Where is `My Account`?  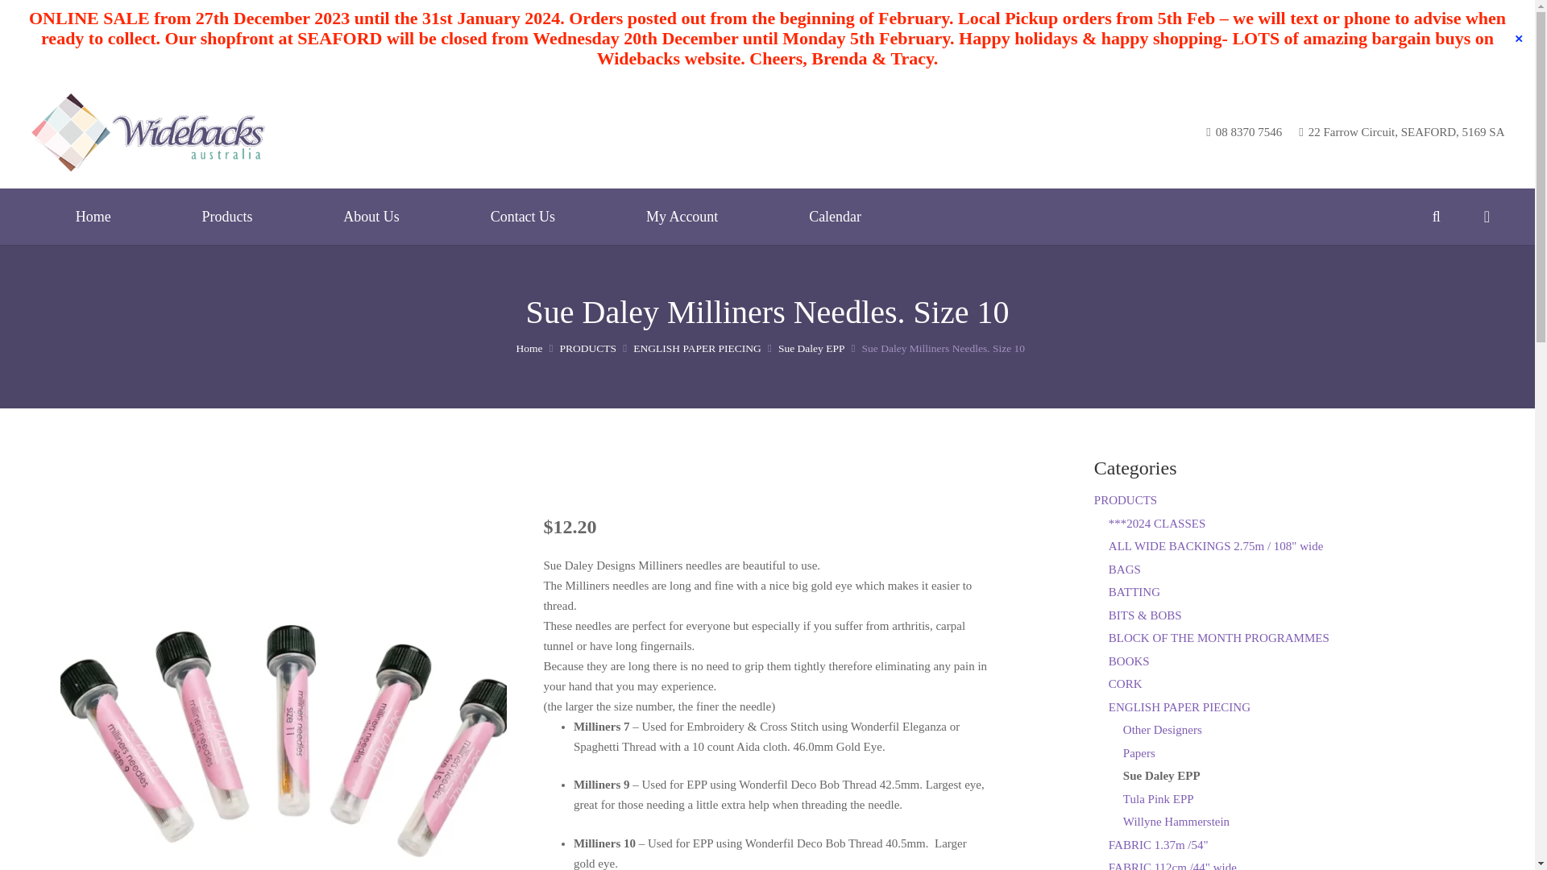 My Account is located at coordinates (682, 216).